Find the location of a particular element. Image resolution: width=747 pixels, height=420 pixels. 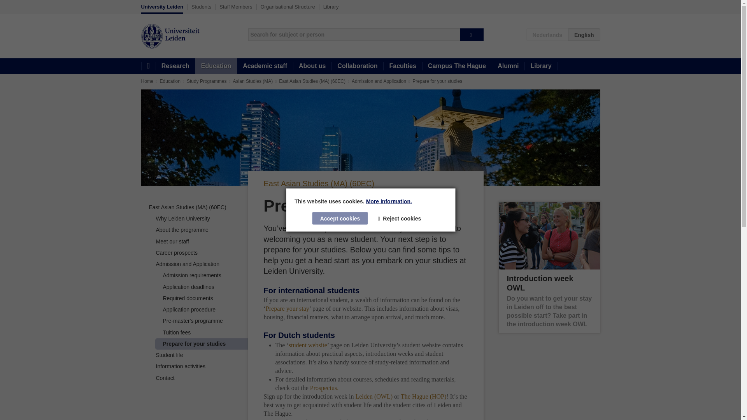

Research is located at coordinates (175, 66).